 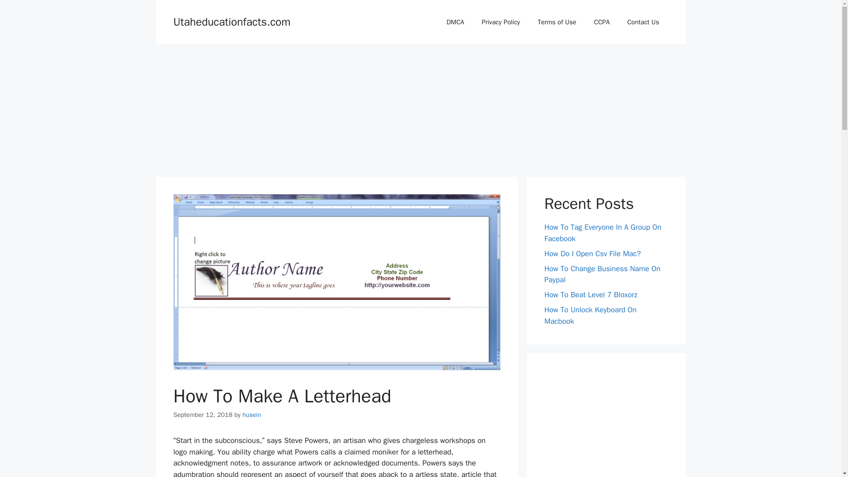 What do you see at coordinates (602, 274) in the screenshot?
I see `How To Change Business Name On Paypal` at bounding box center [602, 274].